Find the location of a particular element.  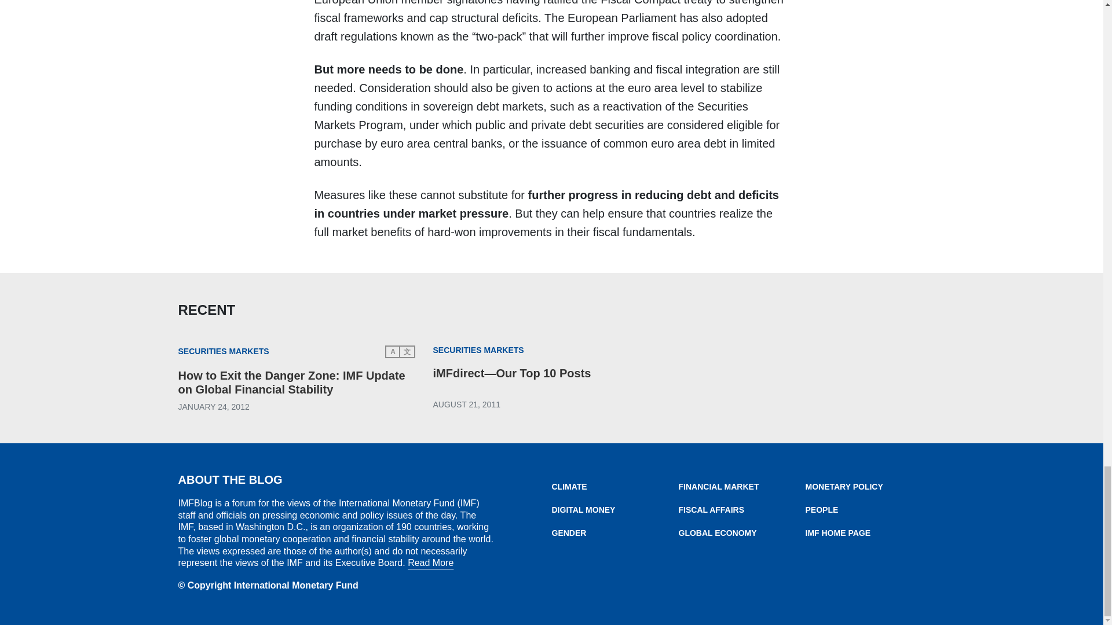

FISCAL AFFAIRS is located at coordinates (741, 509).